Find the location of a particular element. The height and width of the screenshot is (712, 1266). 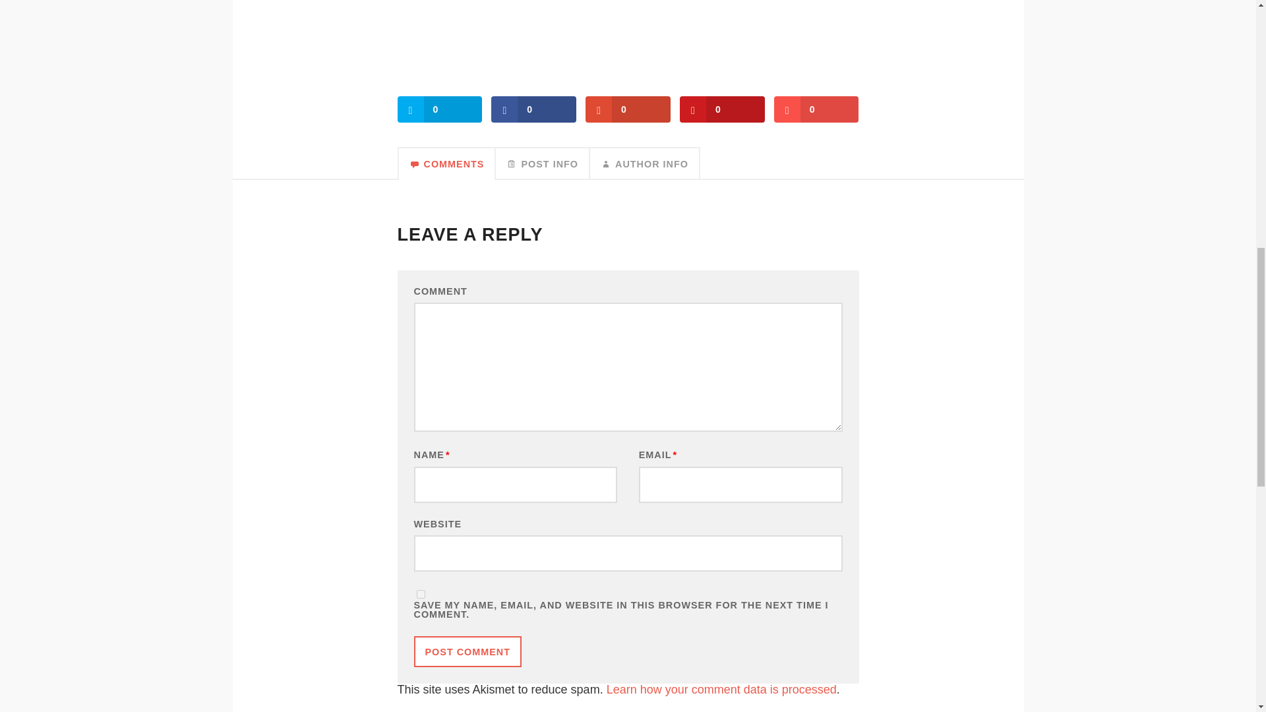

0 is located at coordinates (816, 109).